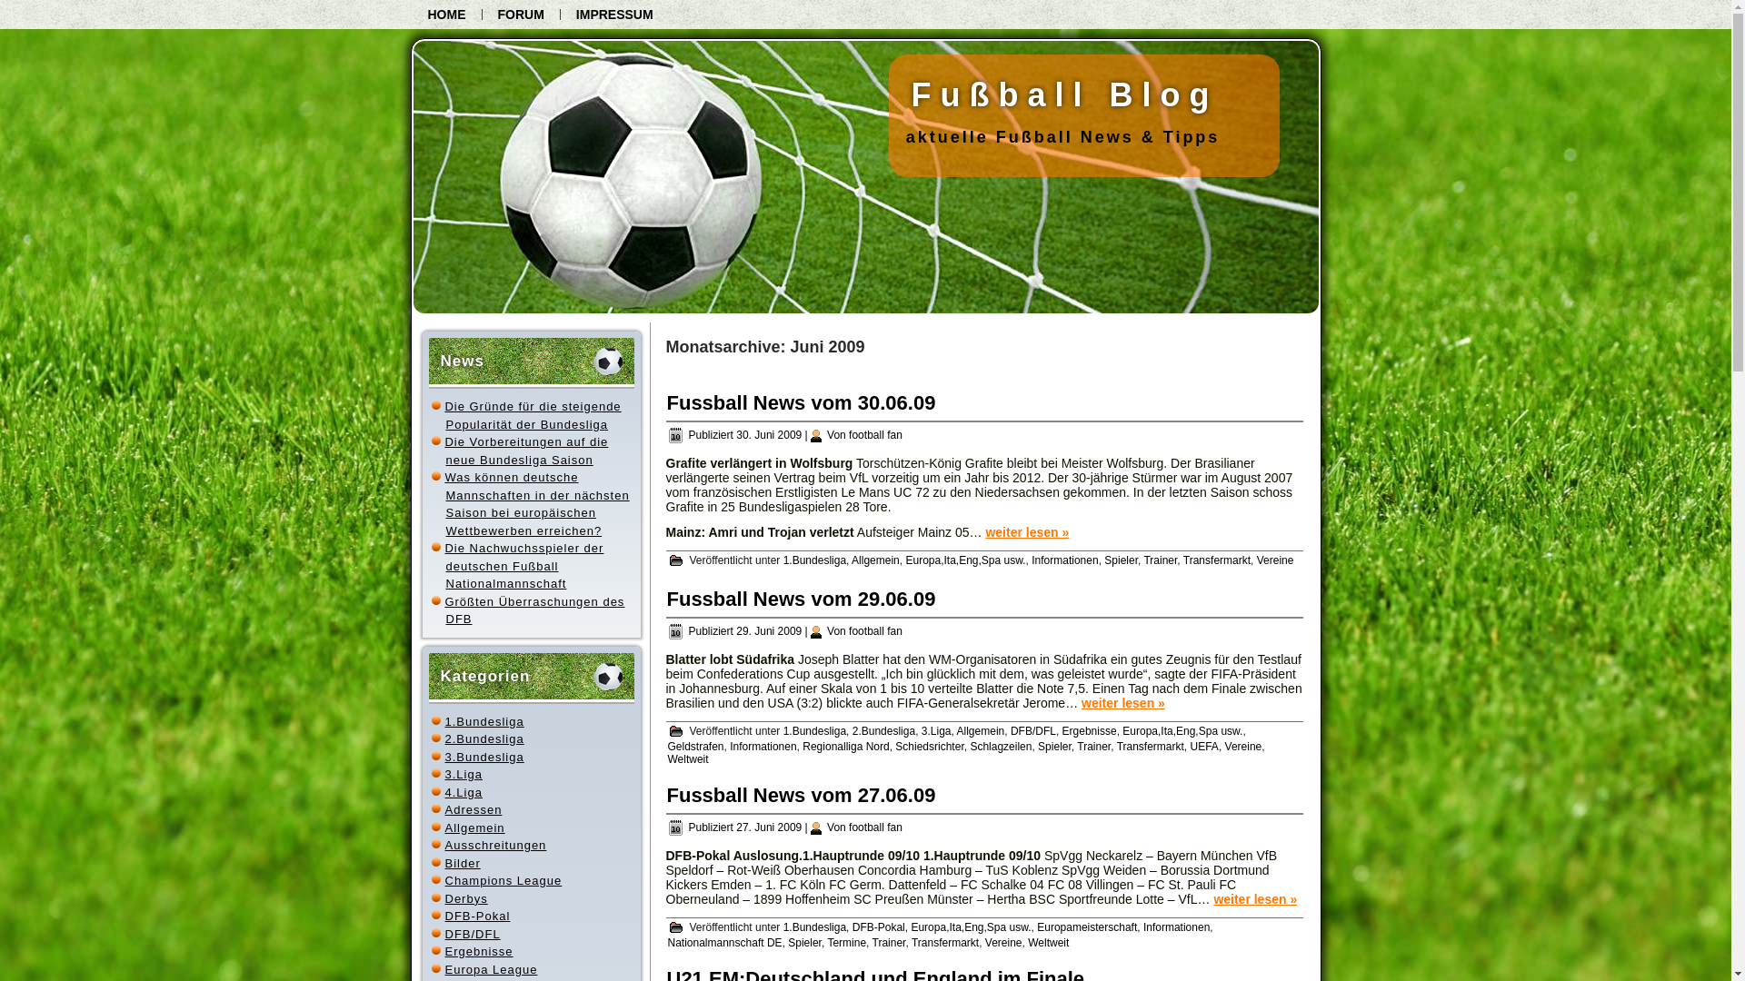  Describe the element at coordinates (496, 845) in the screenshot. I see `Ausschreitungen` at that location.